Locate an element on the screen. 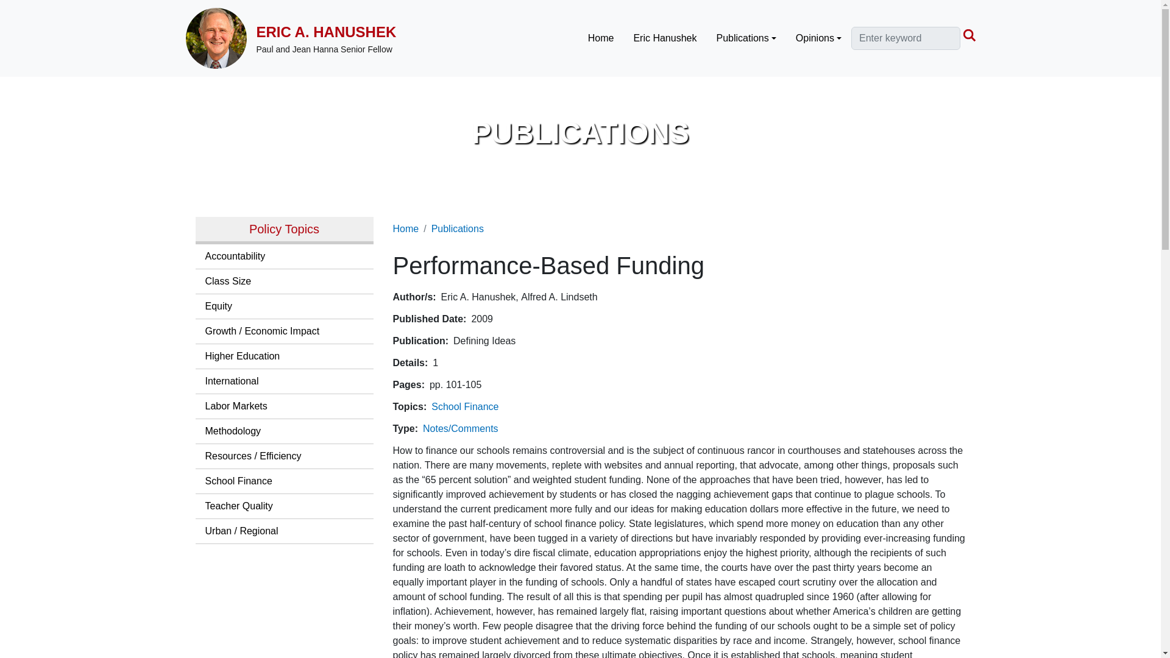 Image resolution: width=1170 pixels, height=658 pixels. Eric Hanushek is located at coordinates (664, 38).